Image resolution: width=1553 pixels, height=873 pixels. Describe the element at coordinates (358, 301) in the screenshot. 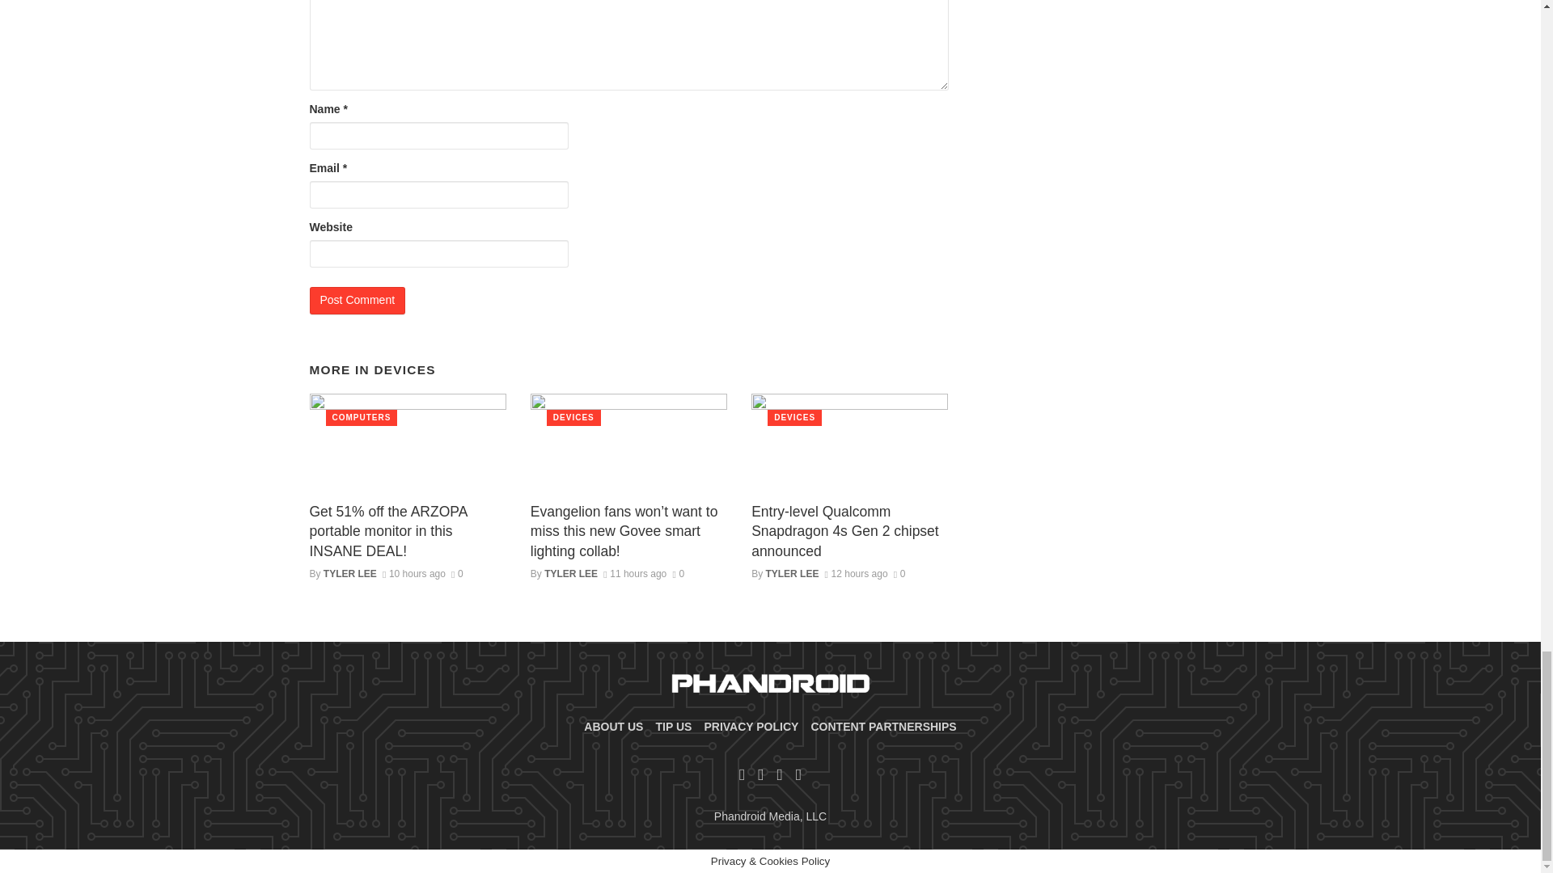

I see `Post Comment` at that location.